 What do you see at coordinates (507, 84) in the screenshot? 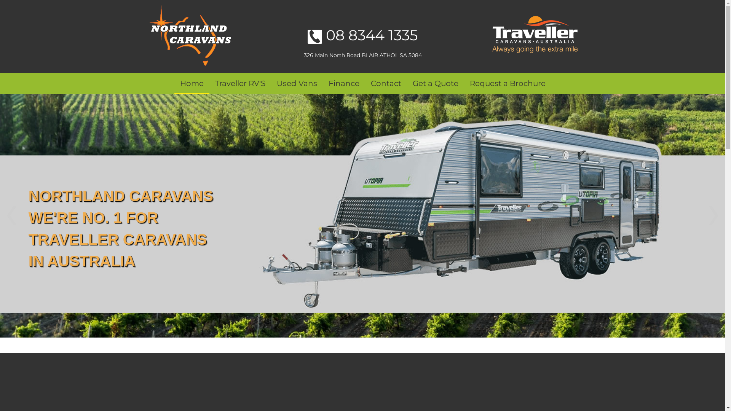
I see `Request a Brochure` at bounding box center [507, 84].